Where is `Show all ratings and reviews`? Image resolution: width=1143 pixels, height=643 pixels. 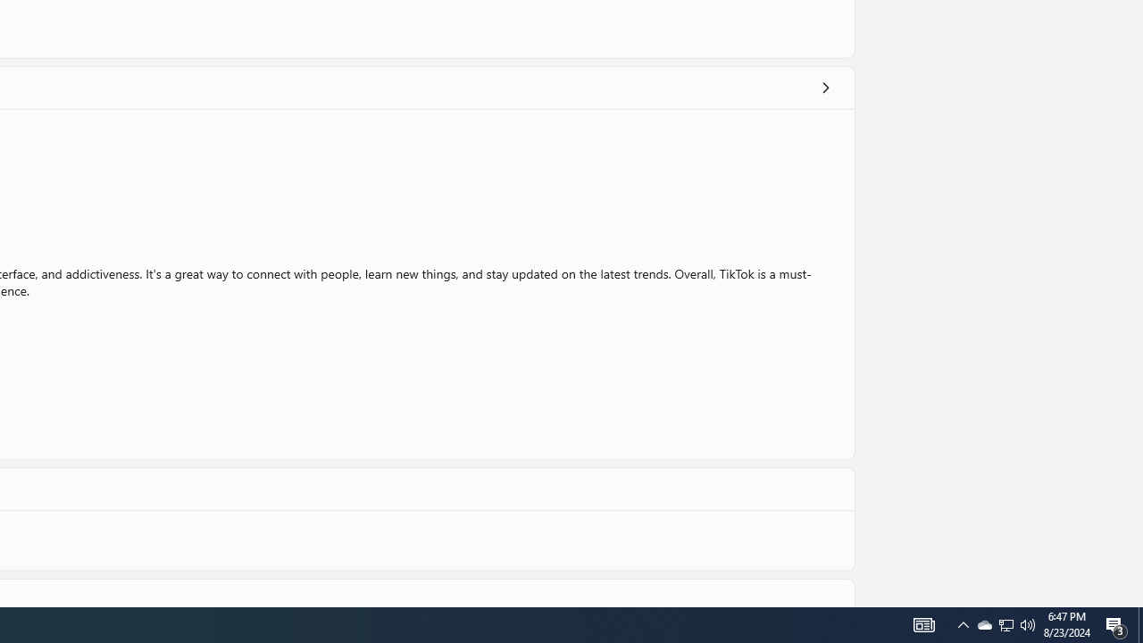 Show all ratings and reviews is located at coordinates (825, 88).